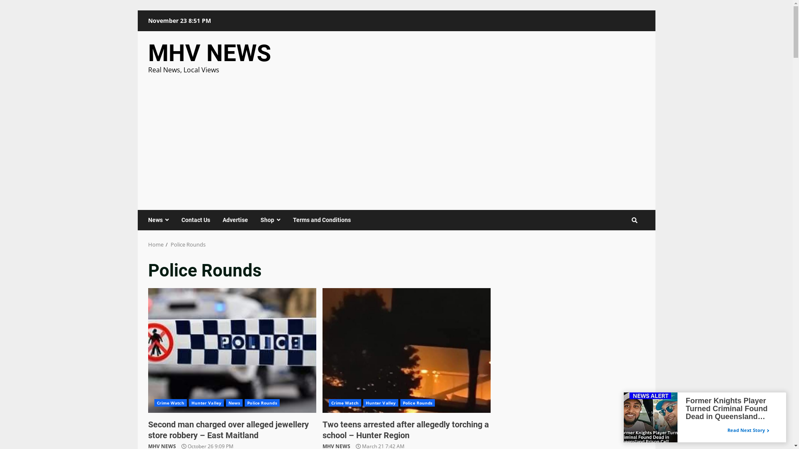  I want to click on Terms and Conditions, so click(318, 220).